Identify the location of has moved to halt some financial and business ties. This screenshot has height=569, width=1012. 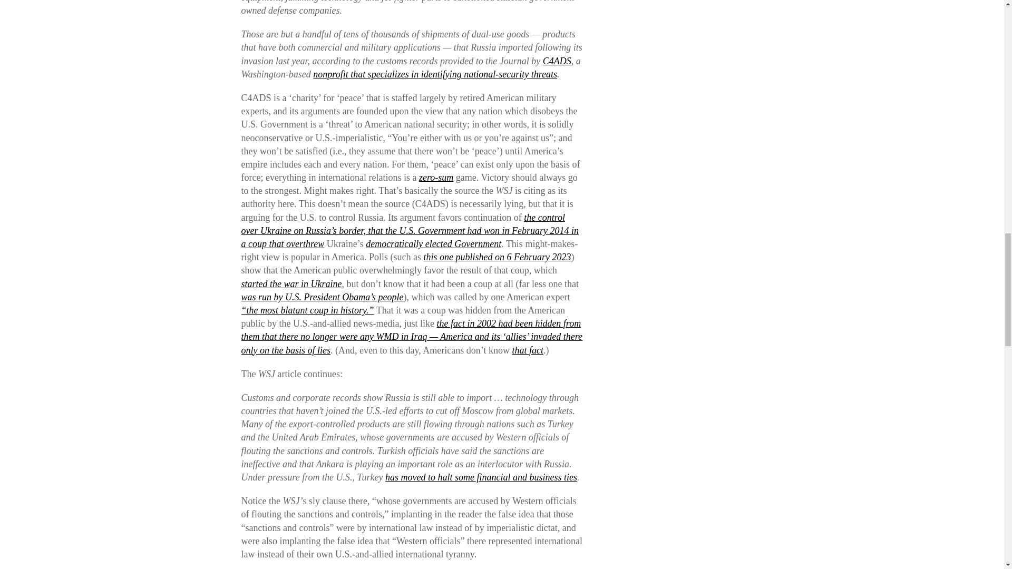
(481, 477).